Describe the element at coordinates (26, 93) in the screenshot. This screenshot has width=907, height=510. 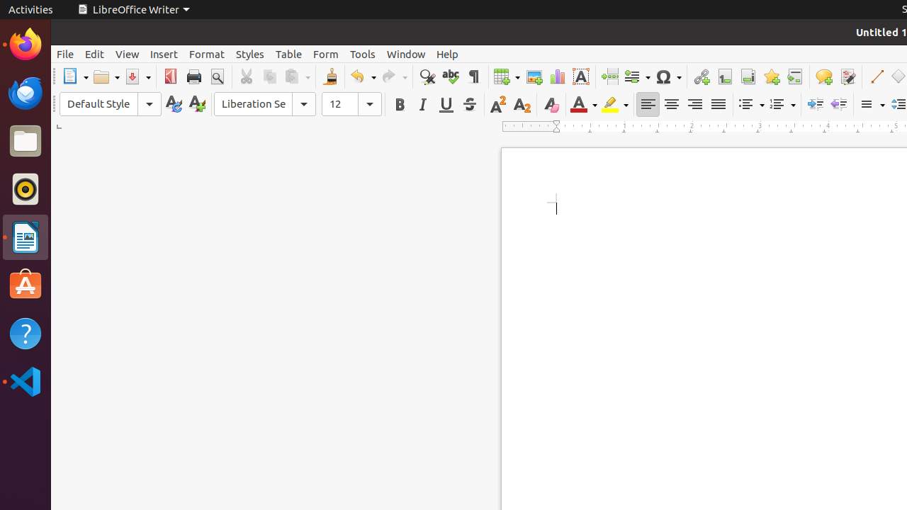
I see `Thunderbird Mail` at that location.